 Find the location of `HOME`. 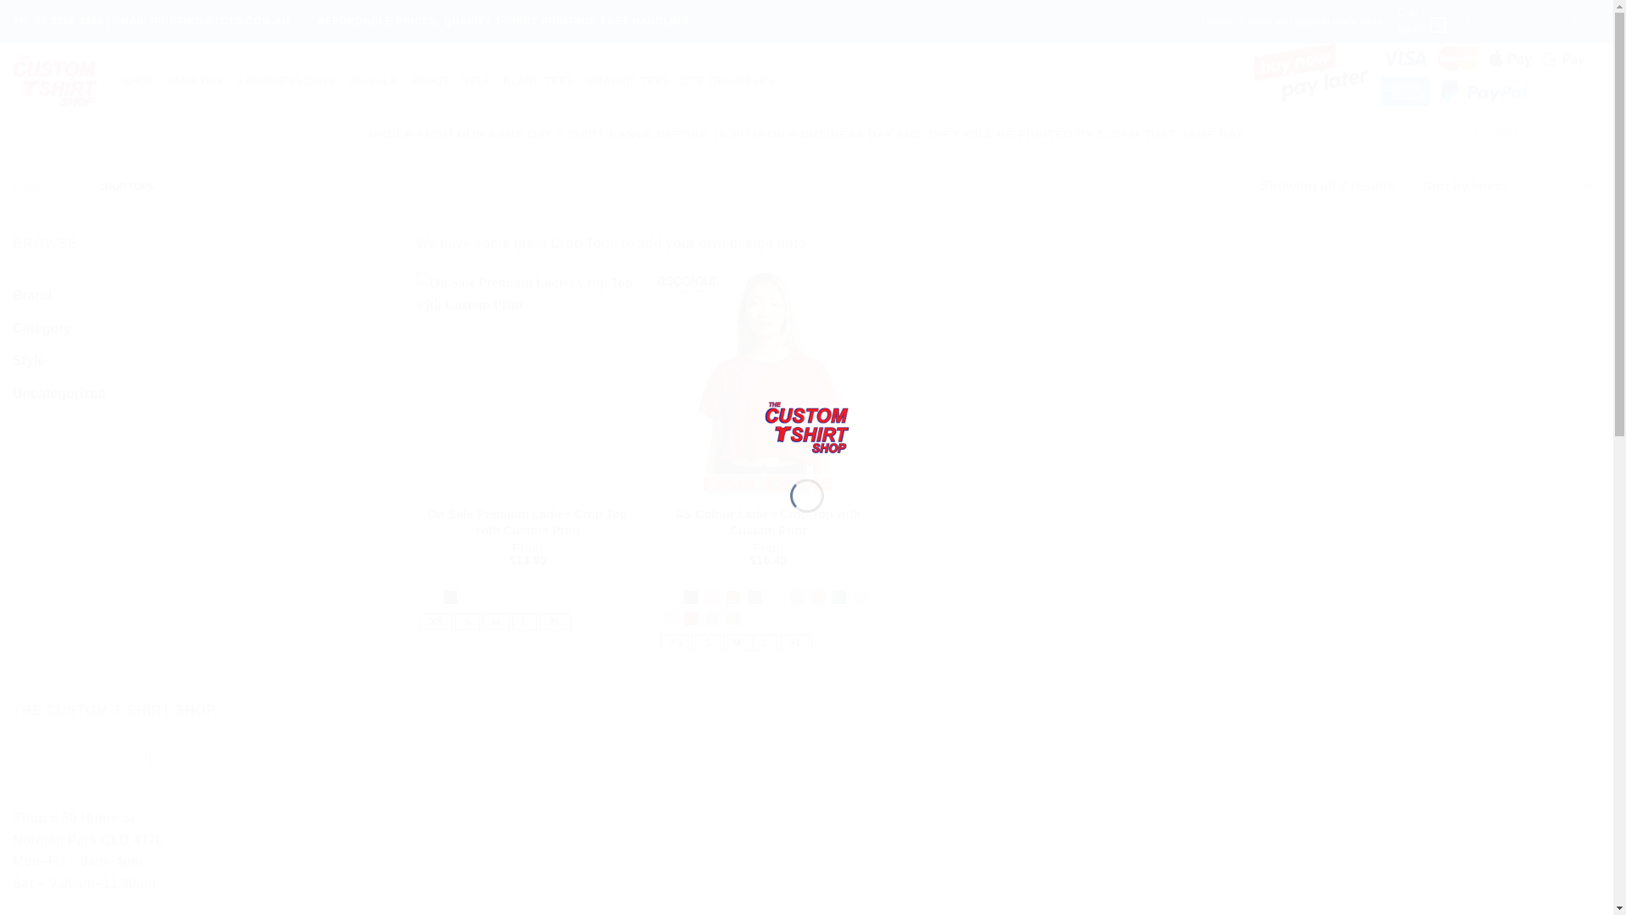

HOME is located at coordinates (27, 186).